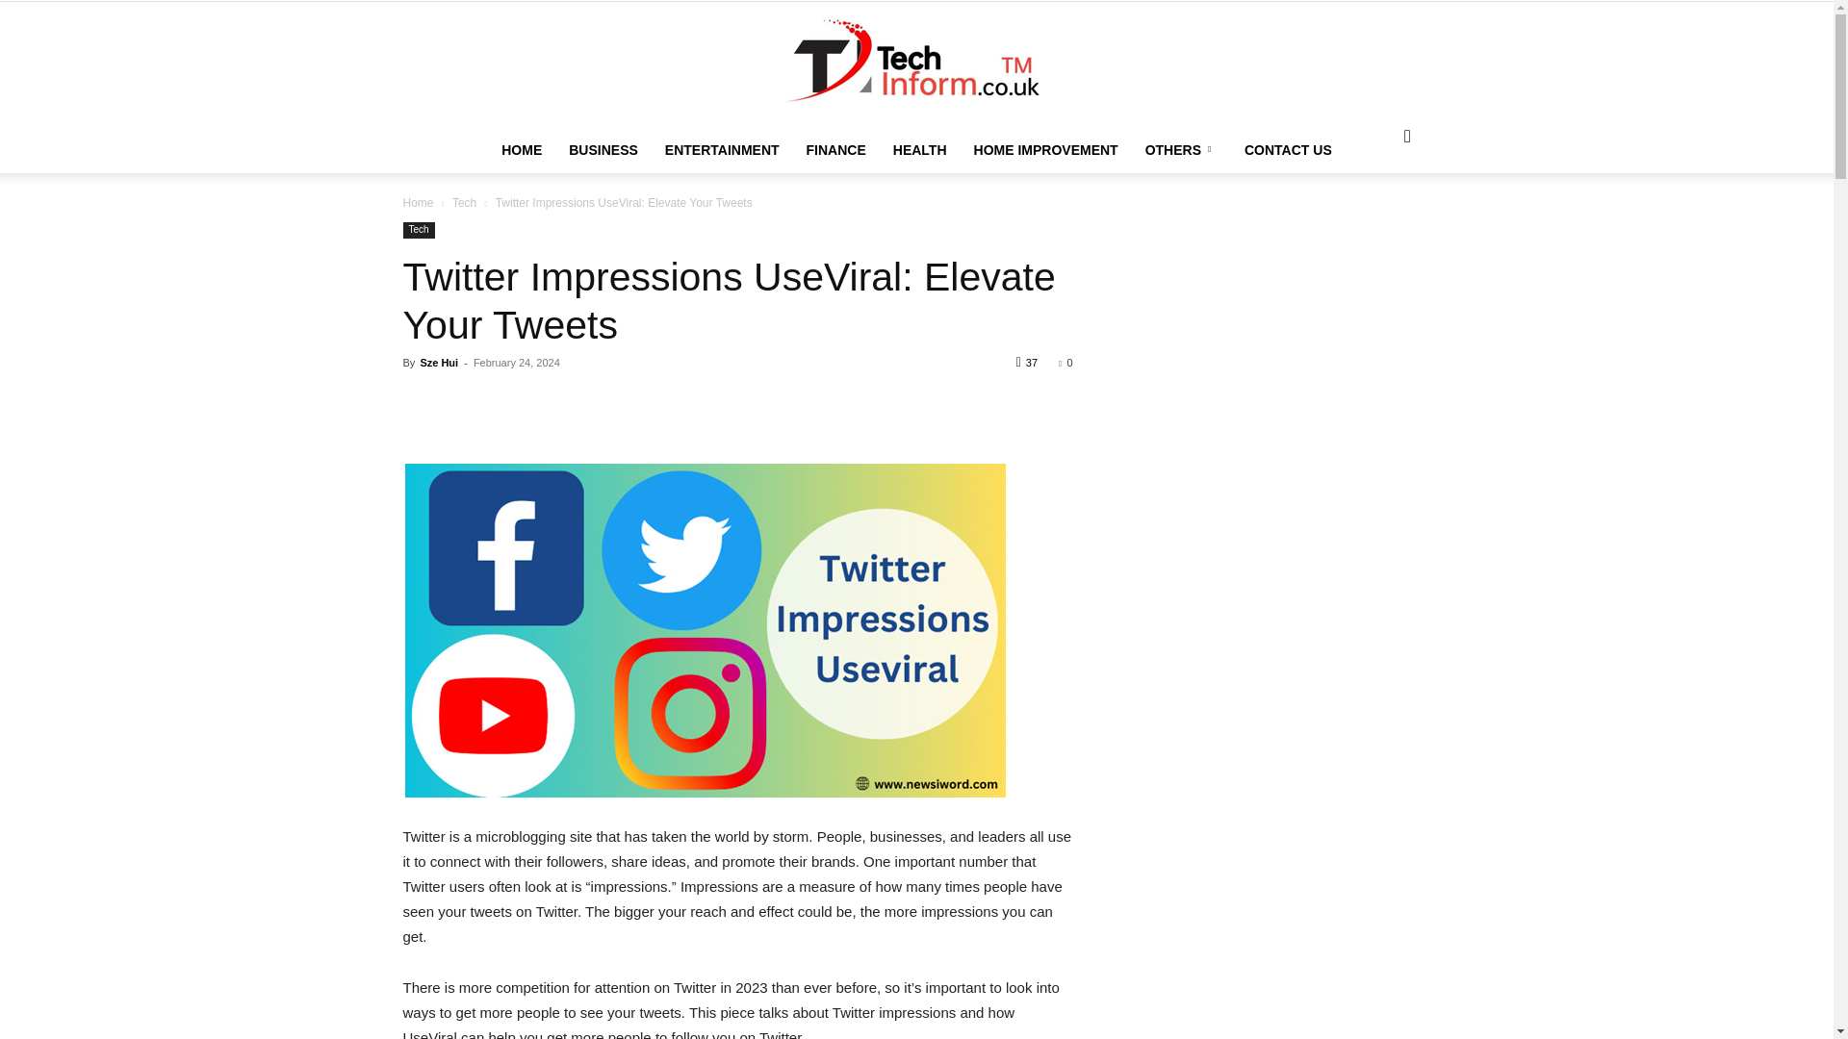  Describe the element at coordinates (1180, 150) in the screenshot. I see `OTHERS` at that location.